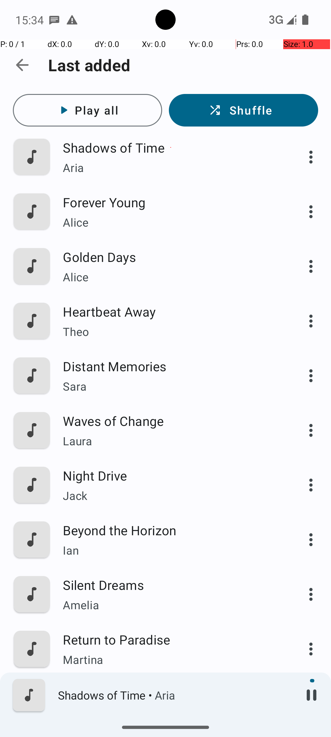 Image resolution: width=331 pixels, height=737 pixels. What do you see at coordinates (89, 65) in the screenshot?
I see `Last added` at bounding box center [89, 65].